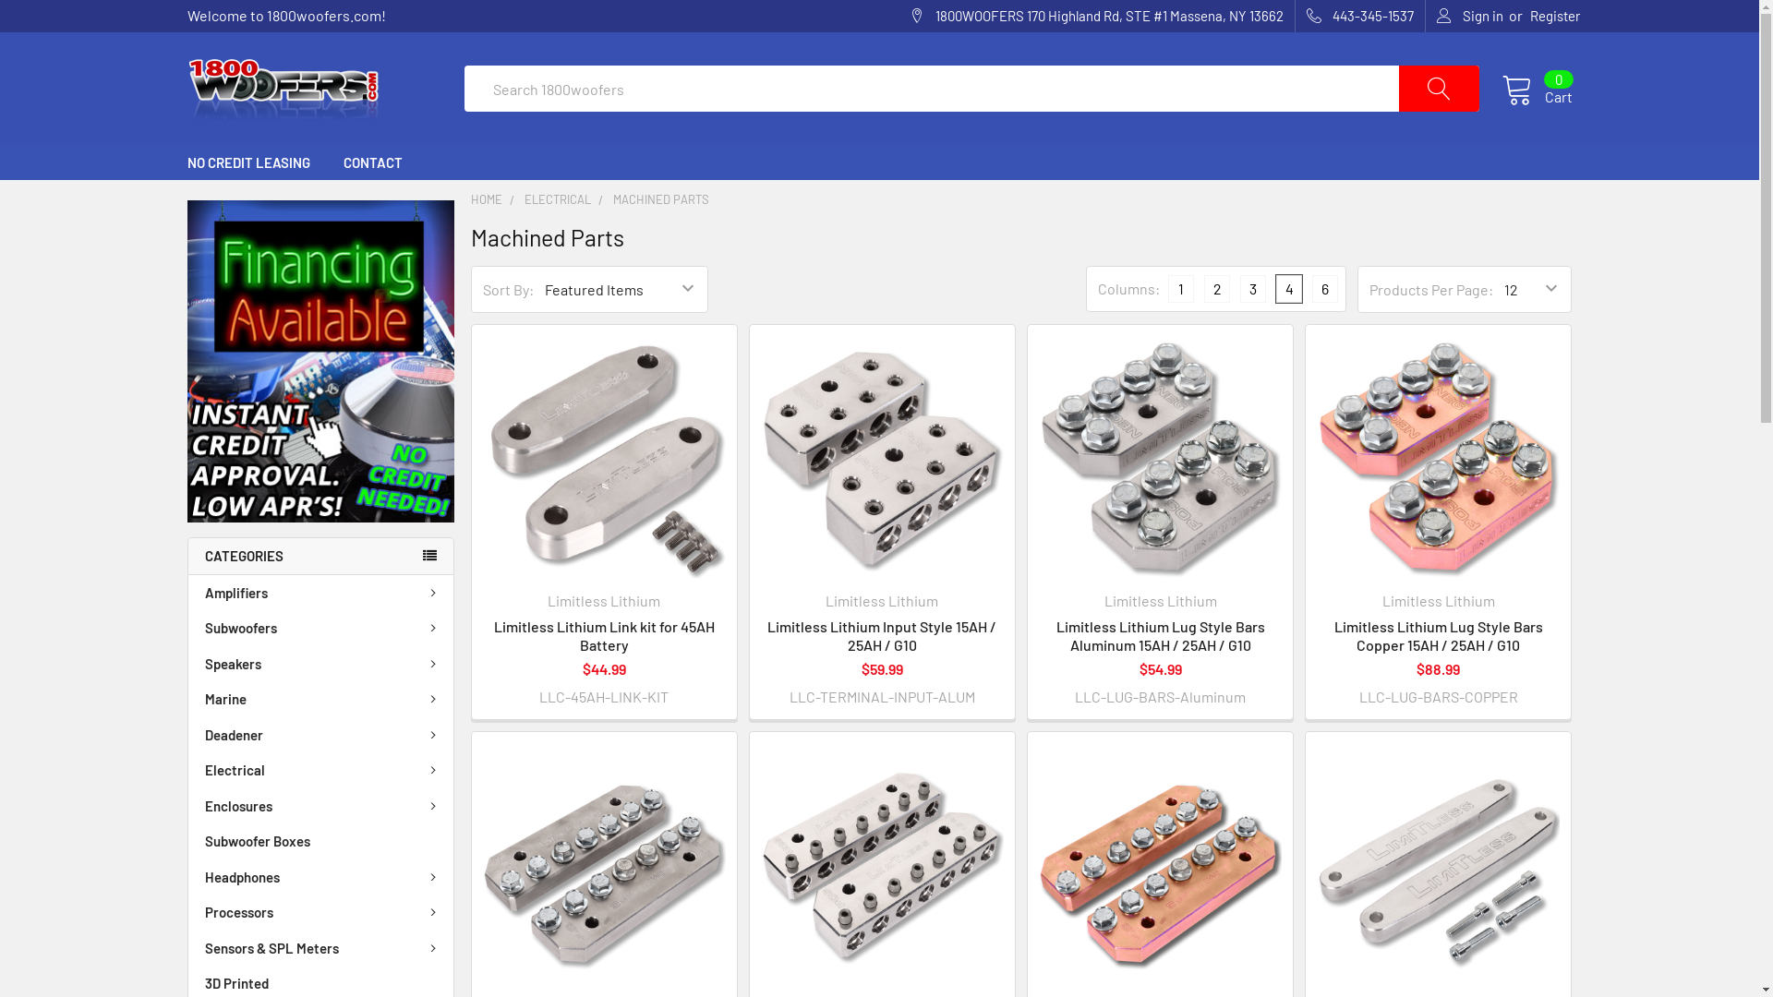 The width and height of the screenshot is (1773, 997). I want to click on Limitless Lithium Lug Style Bars Aluminum 15AH / 25AH / G10, so click(1161, 635).